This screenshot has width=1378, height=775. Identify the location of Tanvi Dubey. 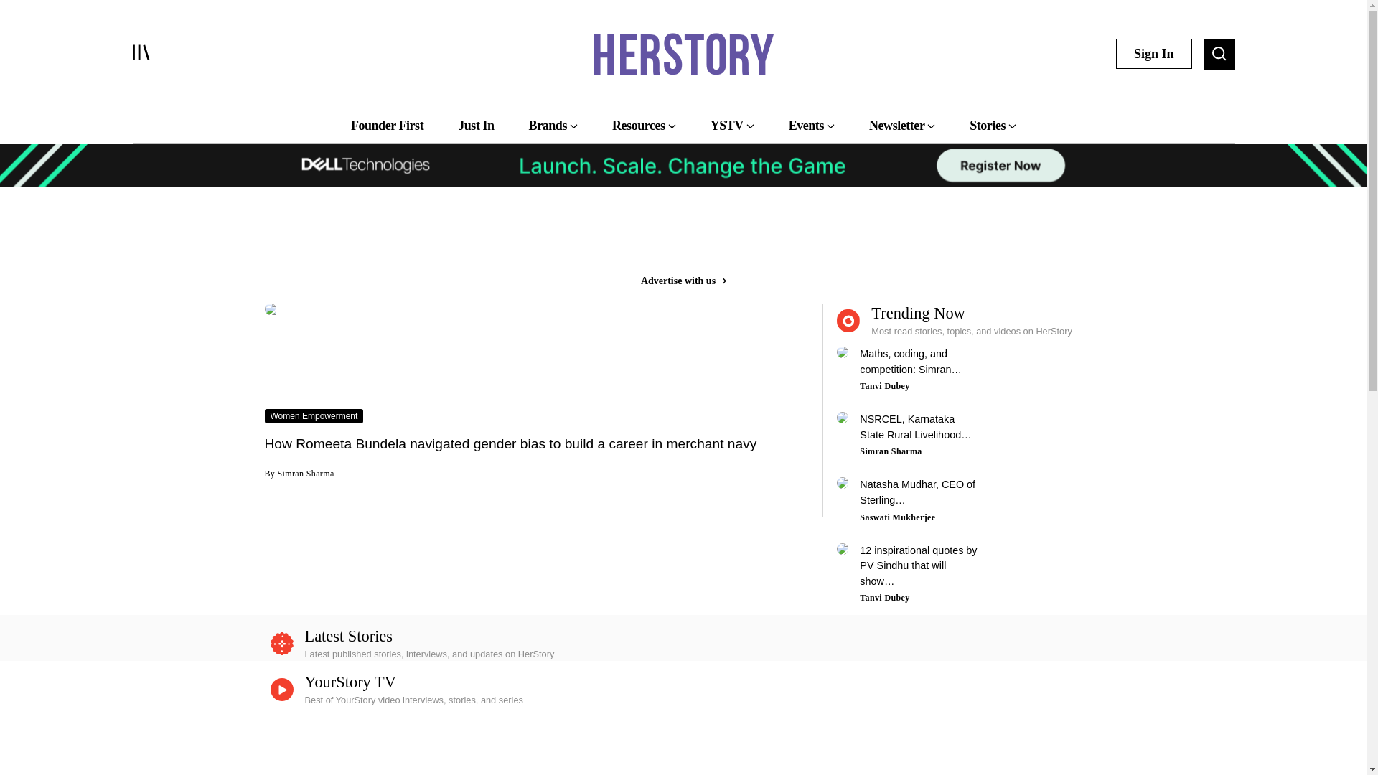
(884, 598).